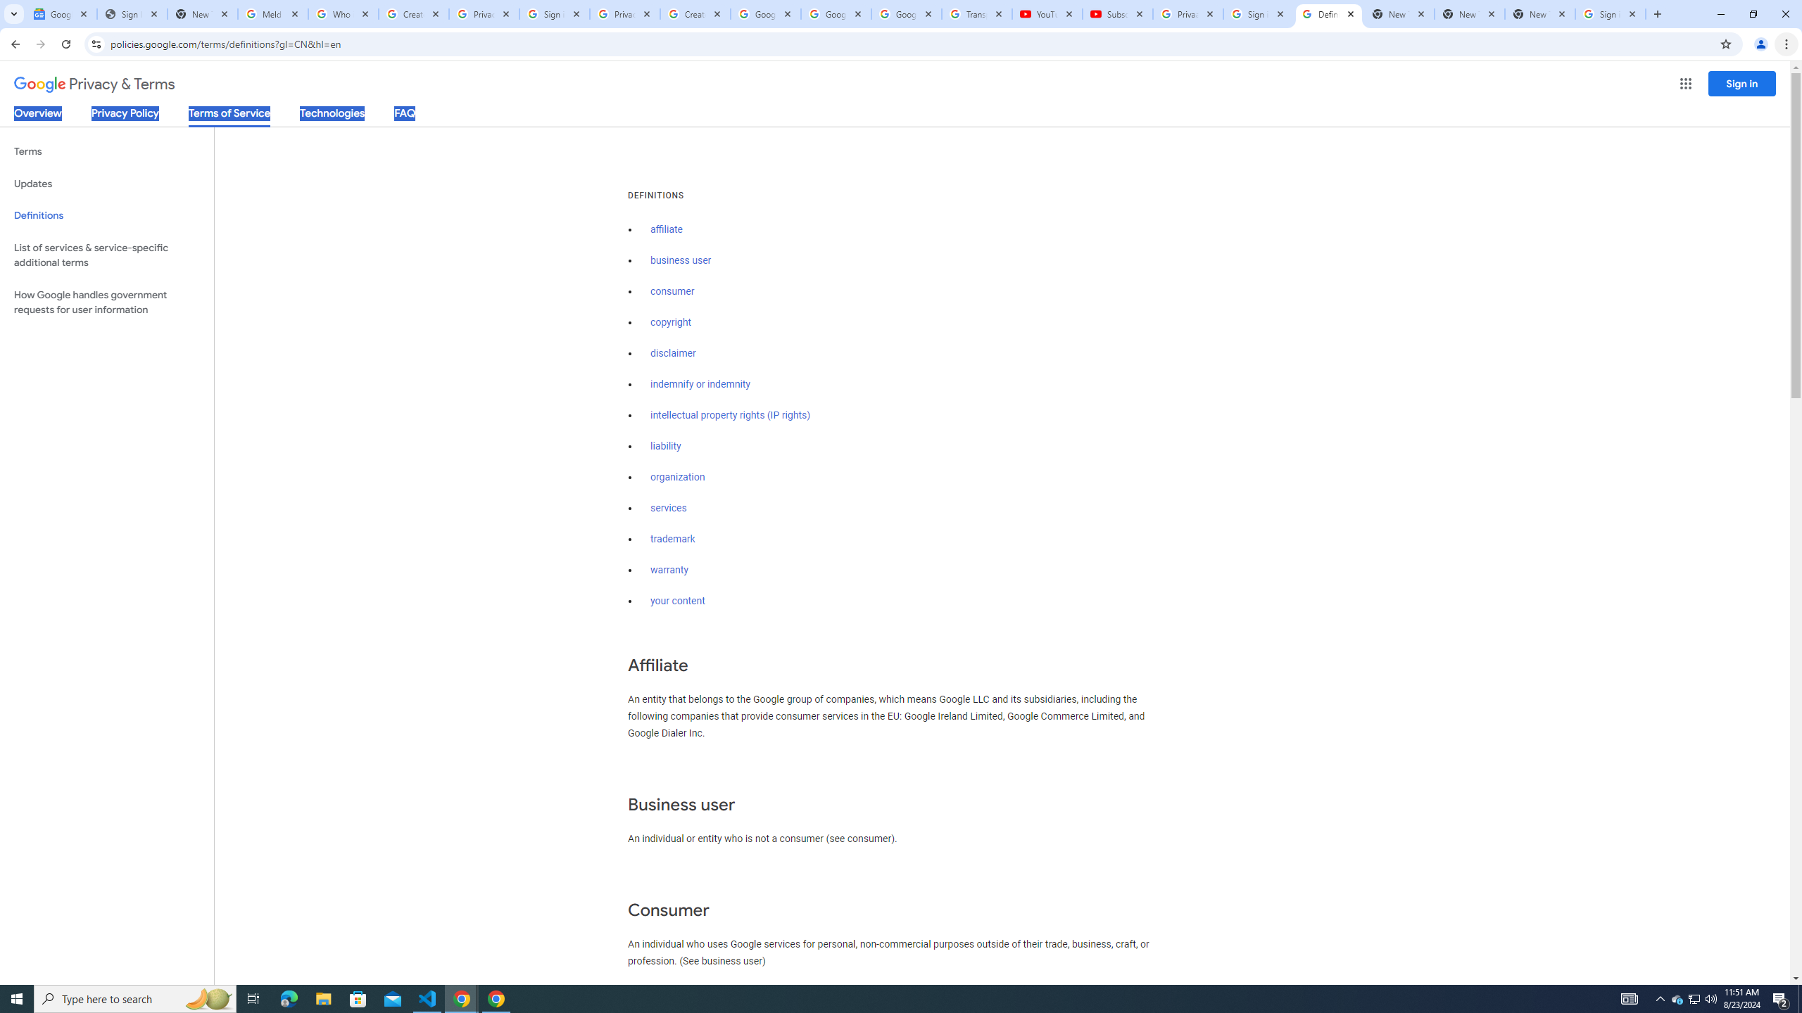  What do you see at coordinates (107, 302) in the screenshot?
I see `How Google handles government requests for user information` at bounding box center [107, 302].